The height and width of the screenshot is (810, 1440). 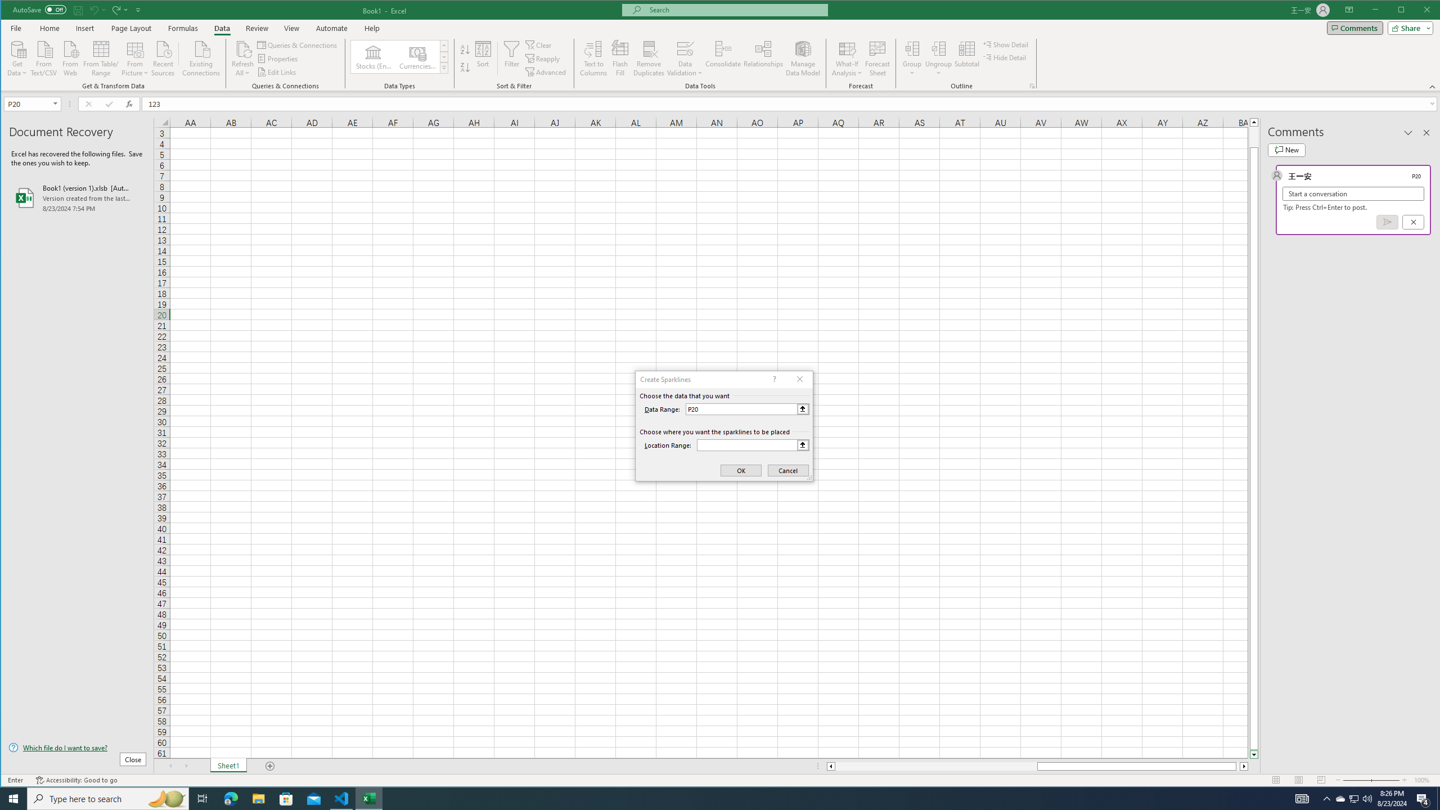 I want to click on Remove Duplicates, so click(x=648, y=58).